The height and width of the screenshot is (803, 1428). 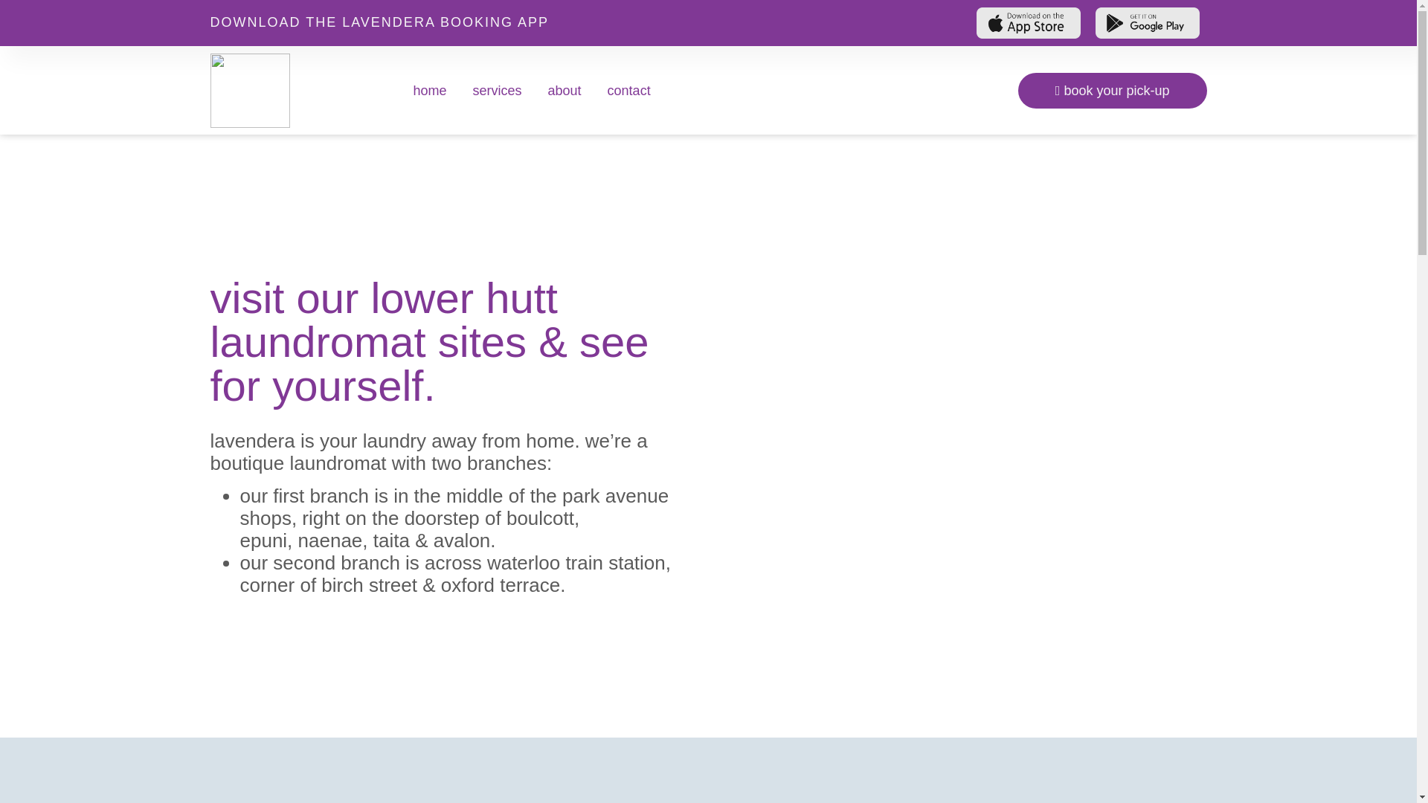 What do you see at coordinates (497, 91) in the screenshot?
I see `services` at bounding box center [497, 91].